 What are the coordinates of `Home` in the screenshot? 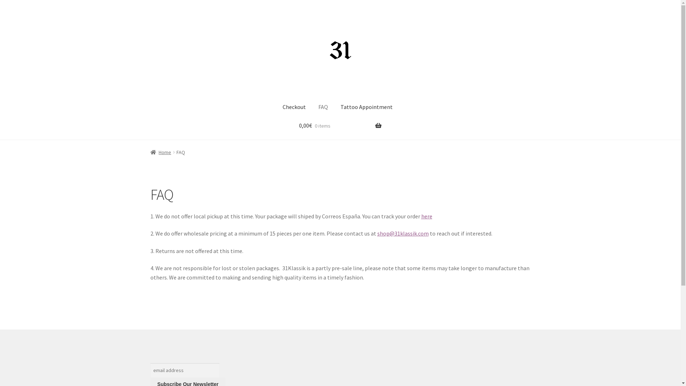 It's located at (161, 152).